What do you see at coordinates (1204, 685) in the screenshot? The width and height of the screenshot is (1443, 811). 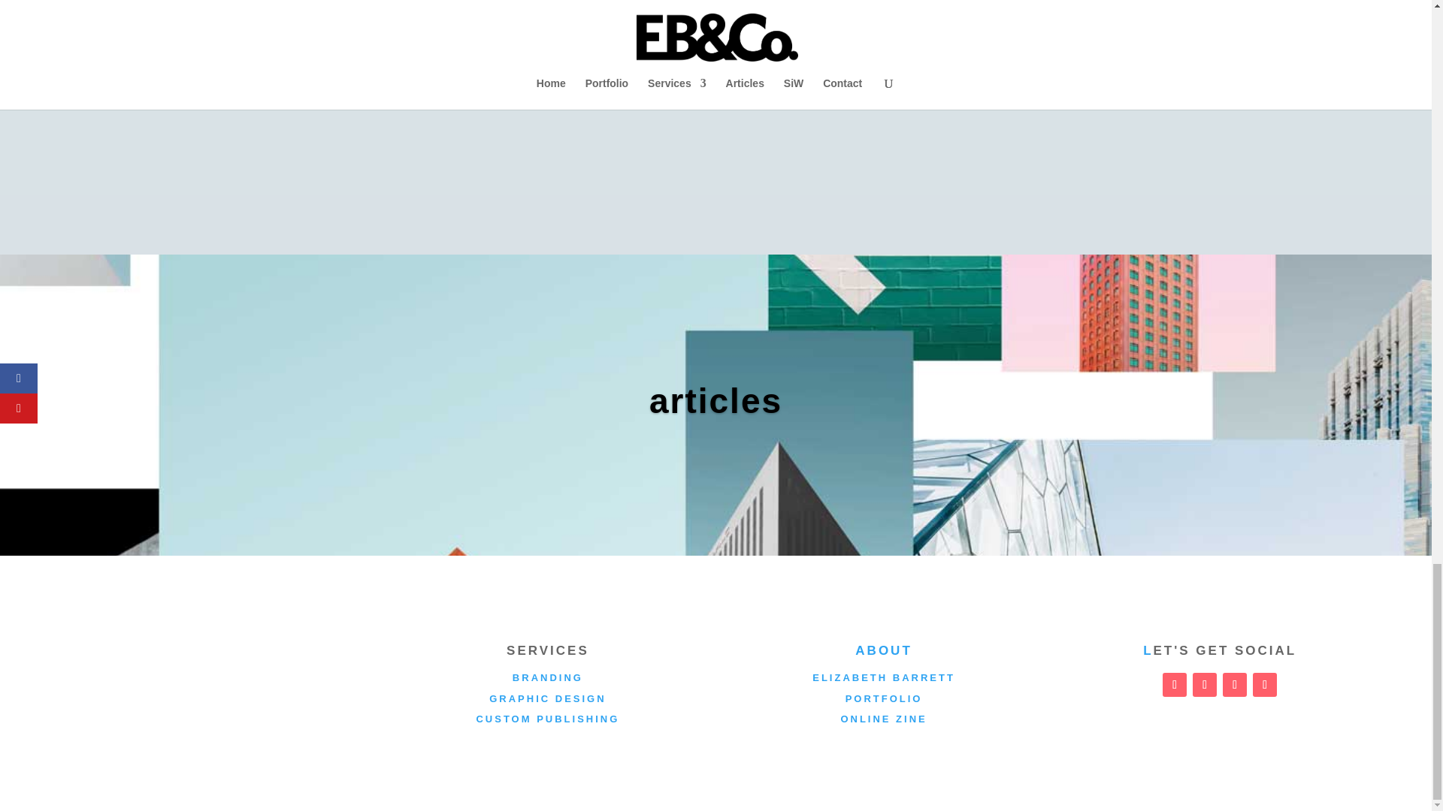 I see `Twitter` at bounding box center [1204, 685].